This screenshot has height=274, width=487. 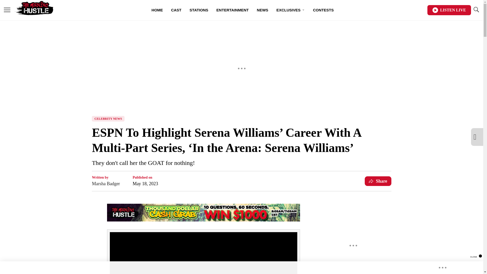 What do you see at coordinates (476, 10) in the screenshot?
I see `TOGGLE SEARCH` at bounding box center [476, 10].